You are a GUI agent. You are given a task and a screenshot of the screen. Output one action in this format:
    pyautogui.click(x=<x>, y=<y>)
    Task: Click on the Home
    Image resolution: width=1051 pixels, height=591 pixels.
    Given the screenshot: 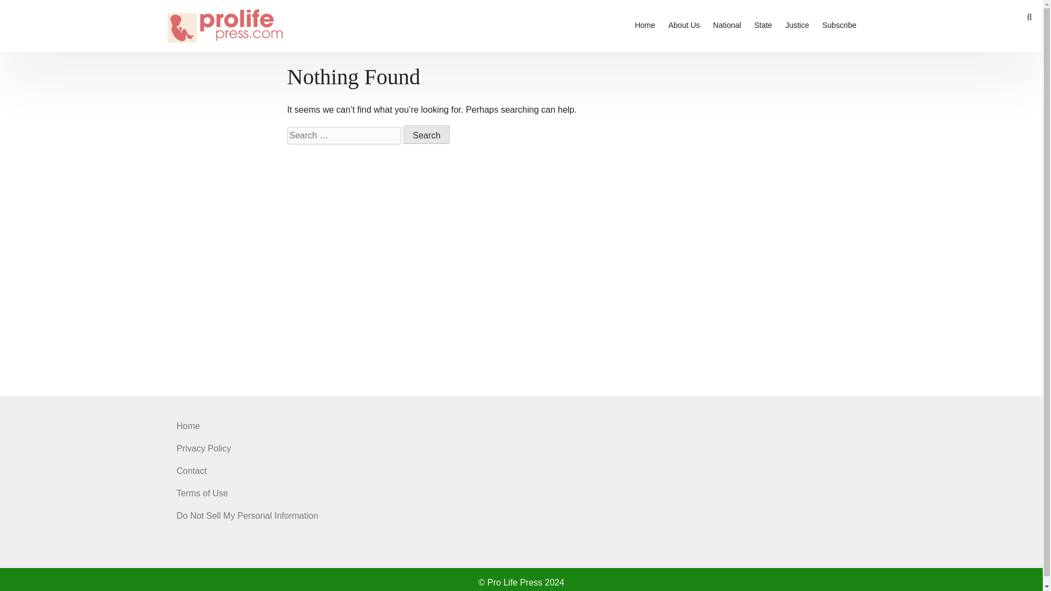 What is the action you would take?
    pyautogui.click(x=645, y=26)
    